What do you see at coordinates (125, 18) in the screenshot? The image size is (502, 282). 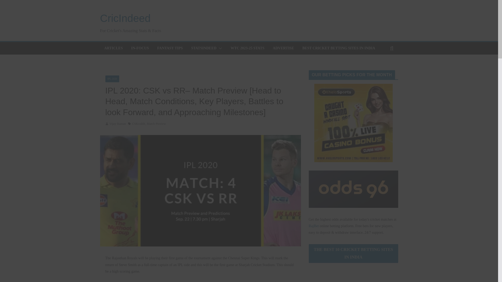 I see `CricIndeed` at bounding box center [125, 18].